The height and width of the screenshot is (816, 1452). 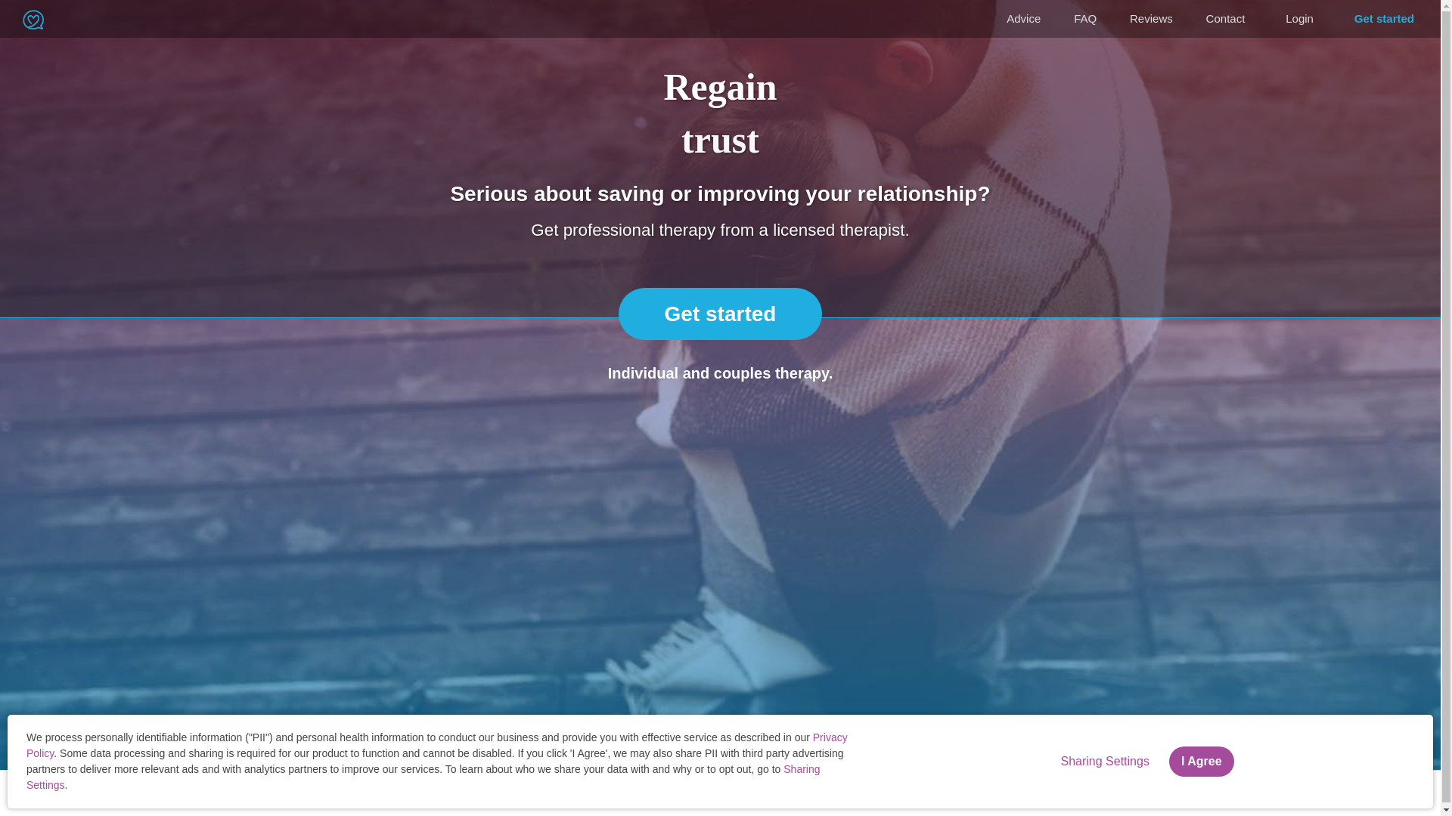 I want to click on Login, so click(x=1299, y=18).